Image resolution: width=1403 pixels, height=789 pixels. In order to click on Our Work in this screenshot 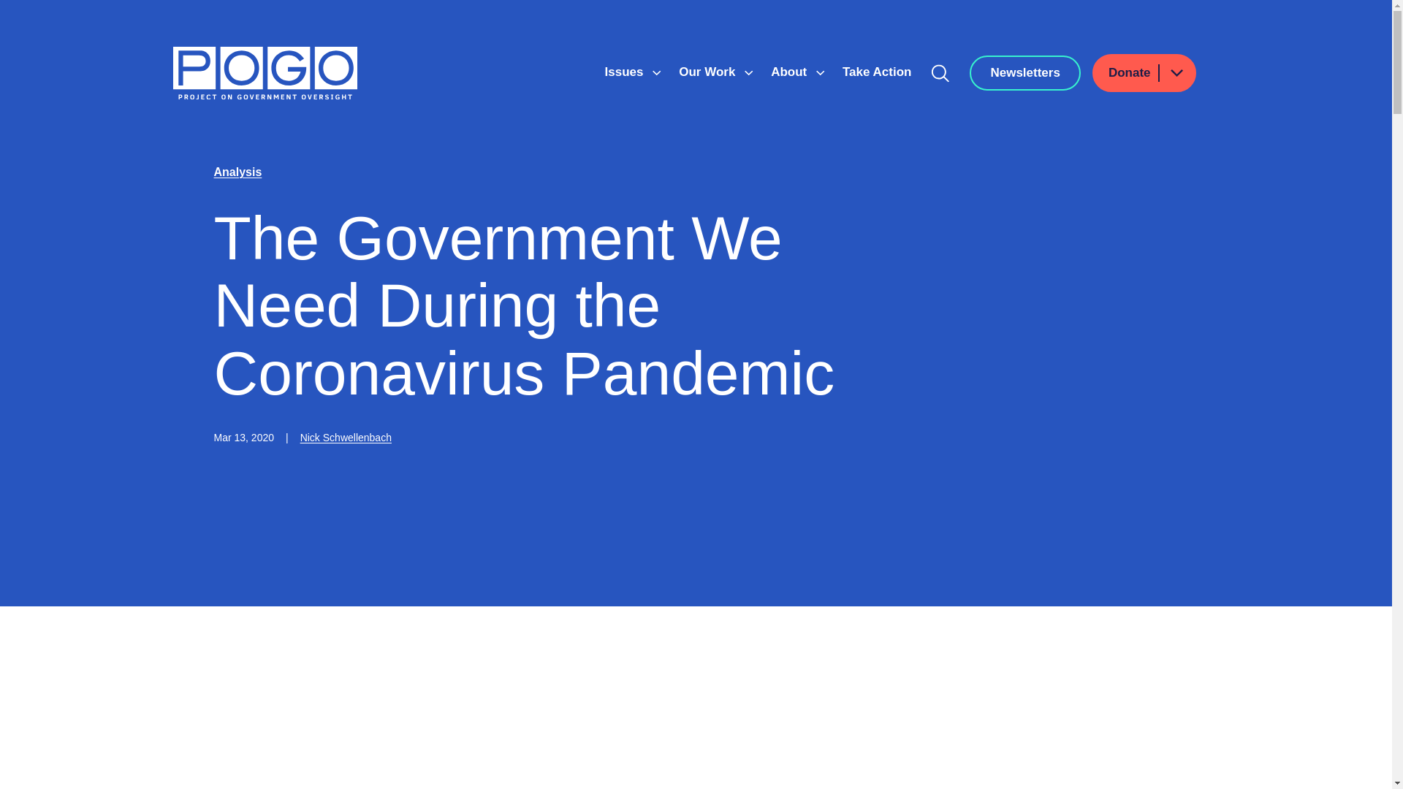, I will do `click(709, 72)`.